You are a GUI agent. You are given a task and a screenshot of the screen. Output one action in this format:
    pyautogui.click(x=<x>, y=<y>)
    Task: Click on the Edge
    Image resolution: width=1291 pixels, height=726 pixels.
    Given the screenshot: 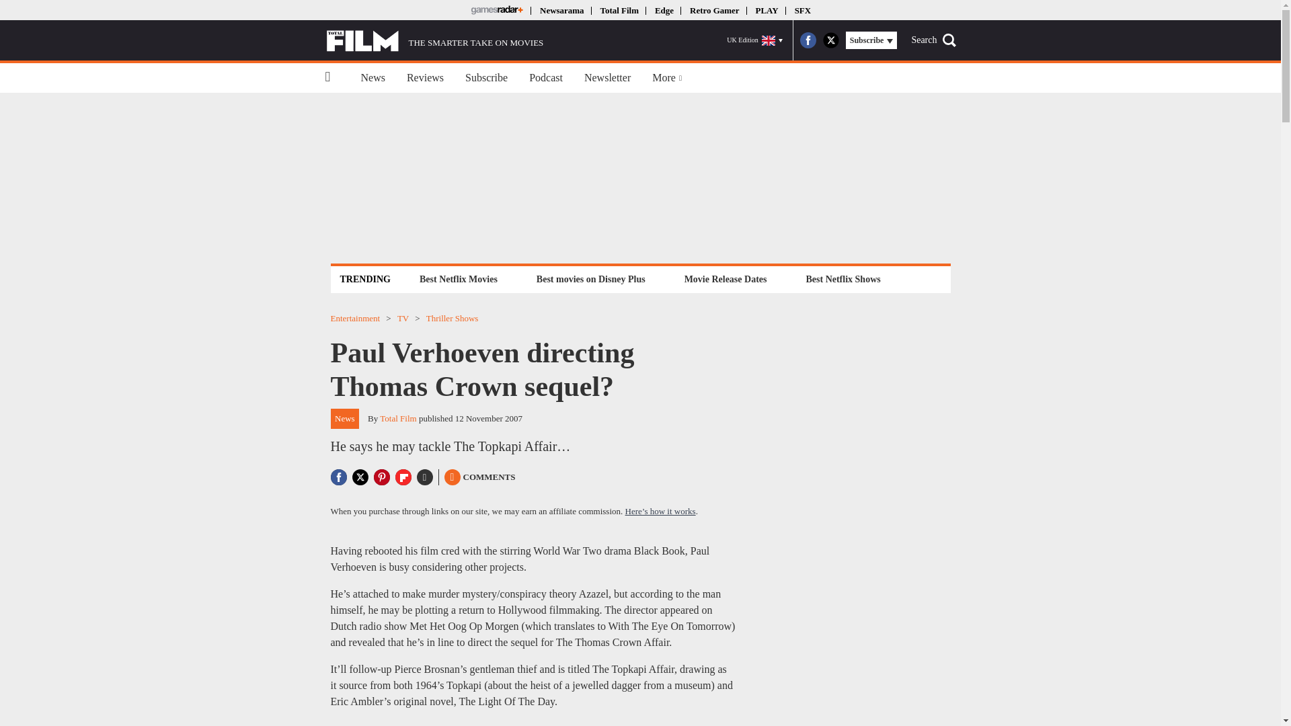 What is the action you would take?
    pyautogui.click(x=664, y=9)
    